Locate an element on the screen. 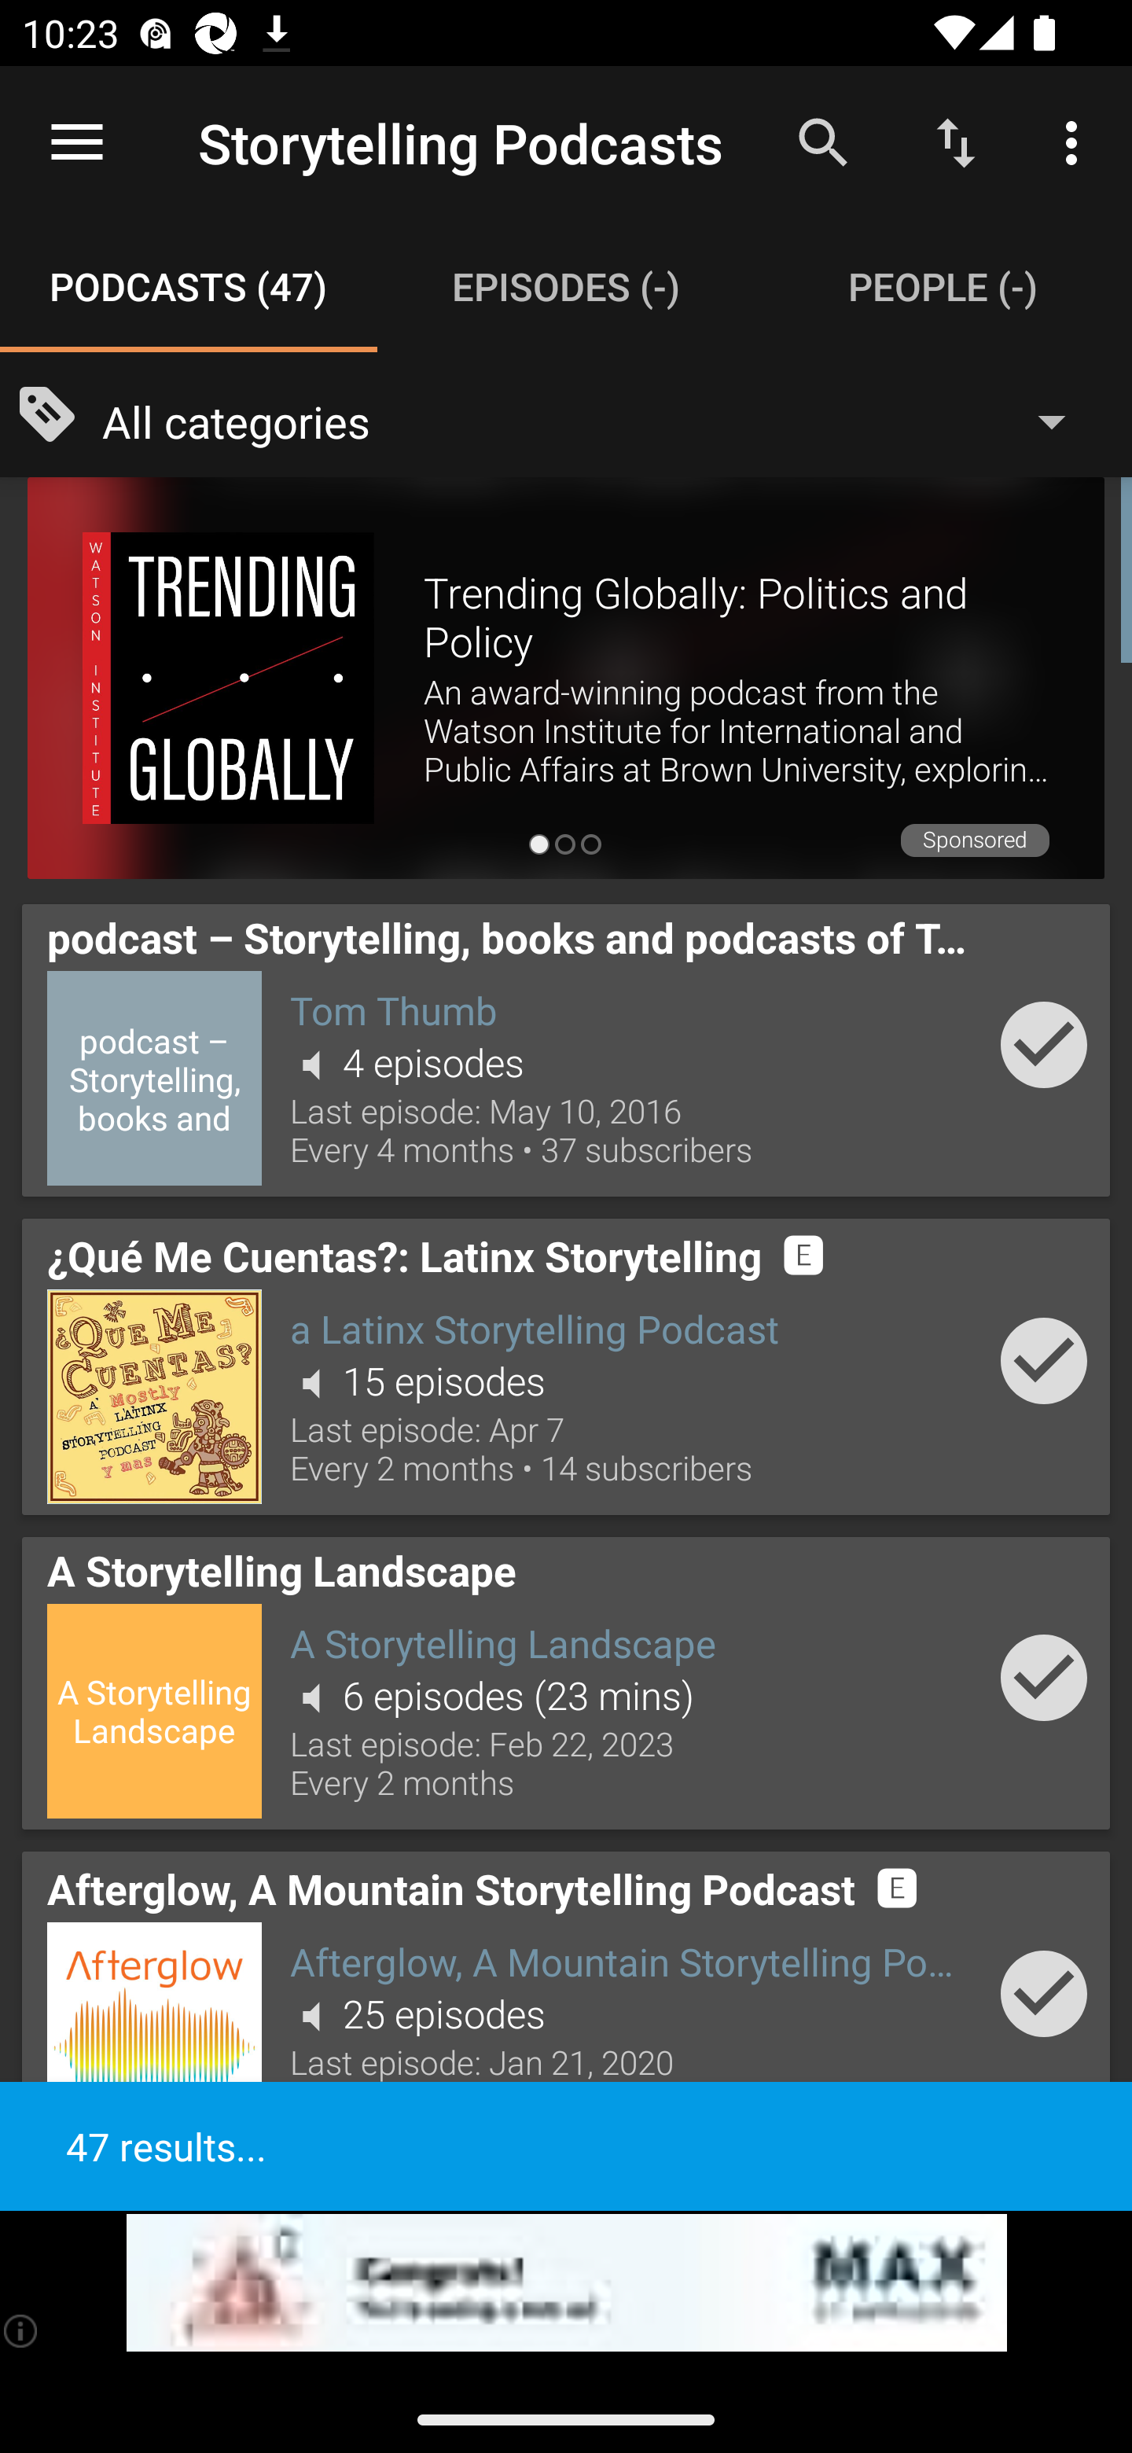 This screenshot has height=2453, width=1132. Add is located at coordinates (1044, 1361).